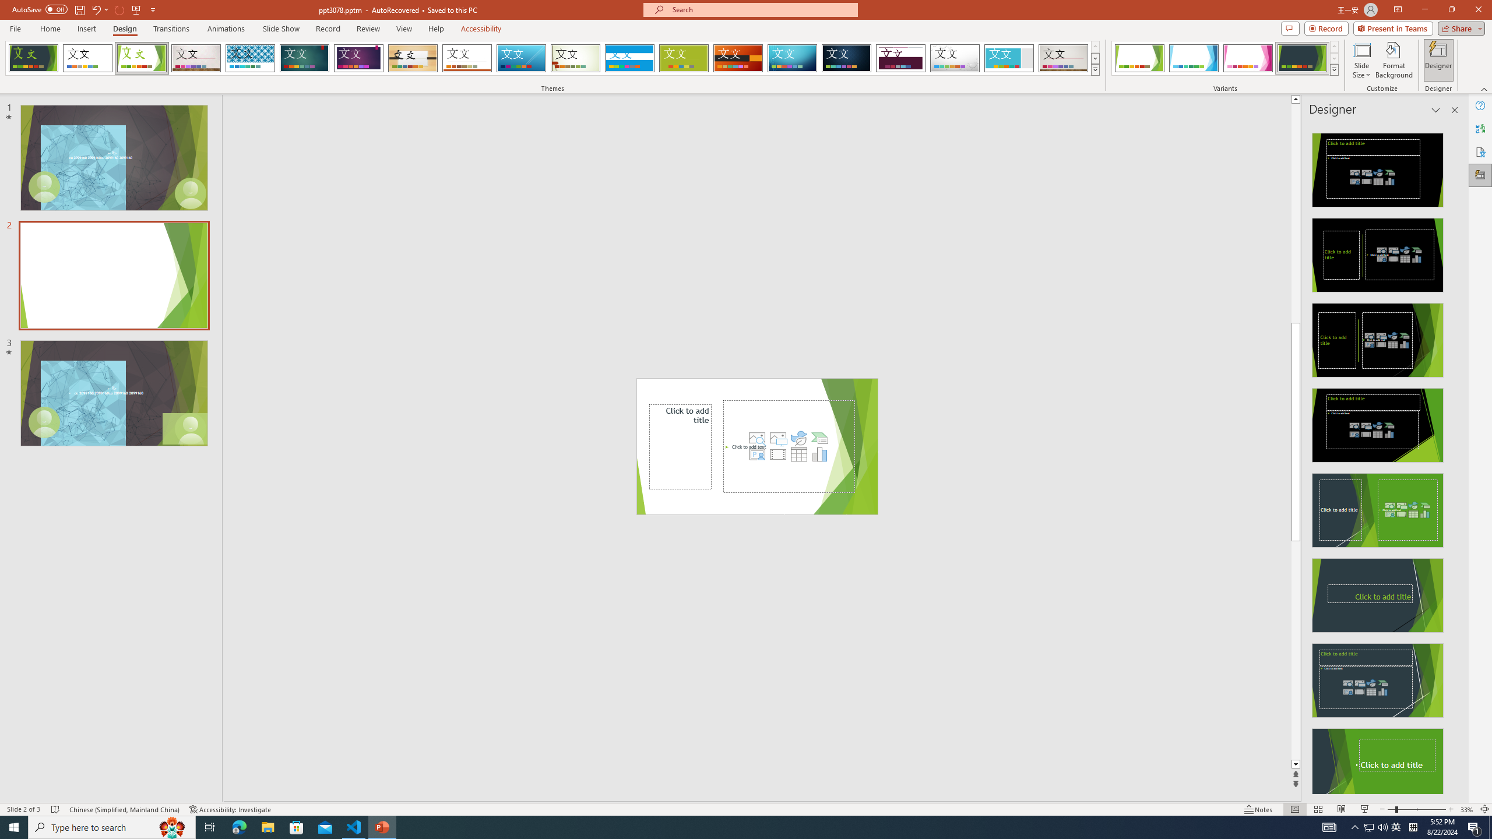  I want to click on Pictures, so click(777, 438).